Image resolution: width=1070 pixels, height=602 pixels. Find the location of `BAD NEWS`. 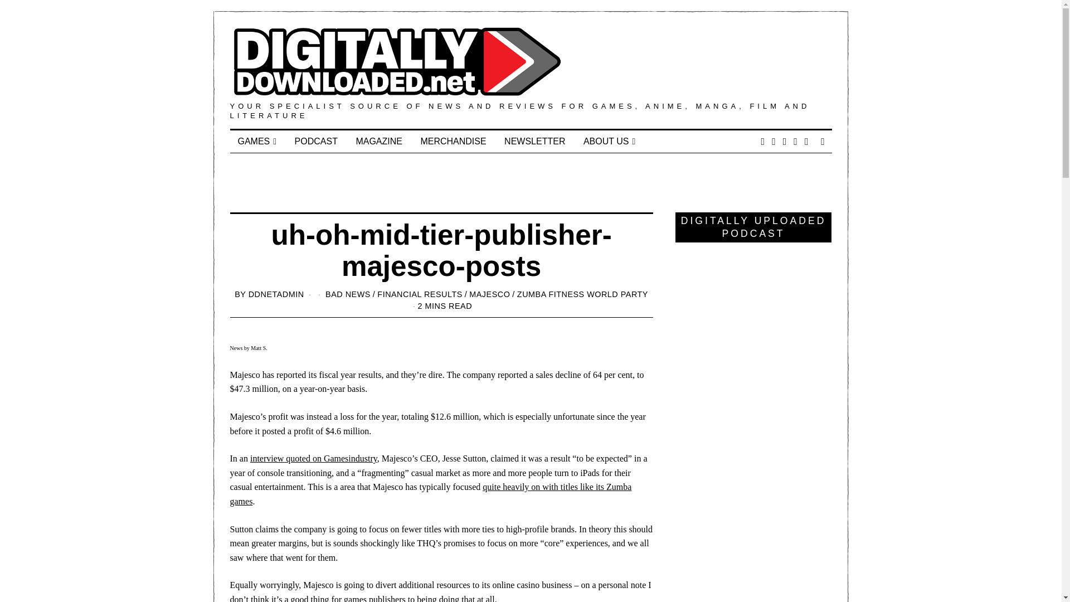

BAD NEWS is located at coordinates (348, 294).